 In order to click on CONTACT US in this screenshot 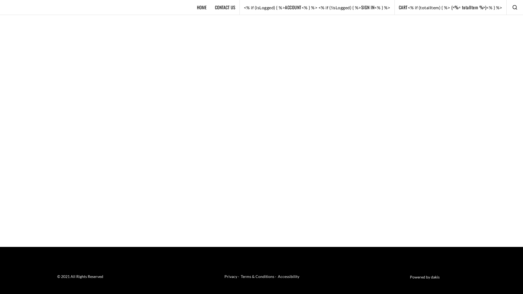, I will do `click(225, 7)`.